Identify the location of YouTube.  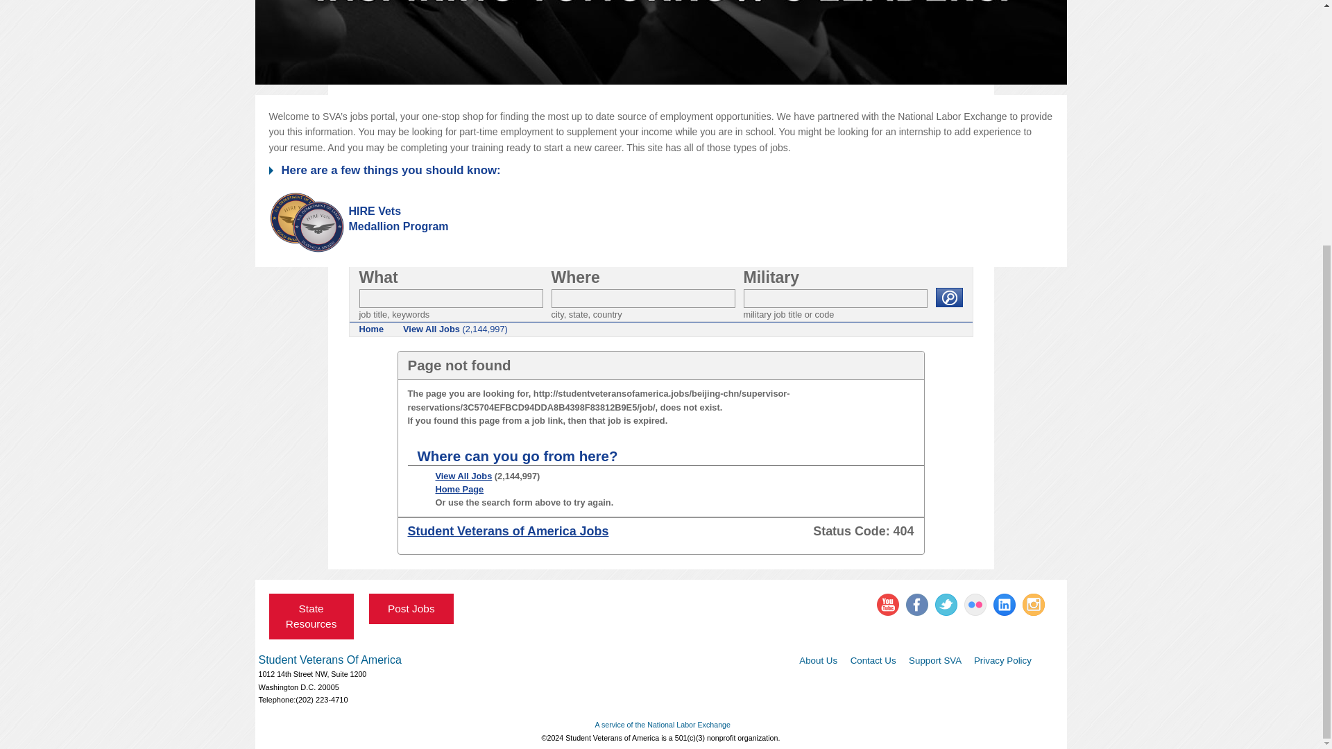
(888, 605).